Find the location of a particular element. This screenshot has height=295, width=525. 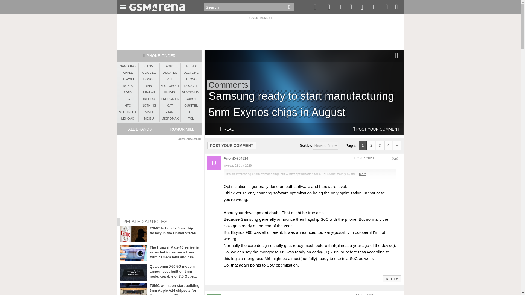

Reply to this post is located at coordinates (392, 279).